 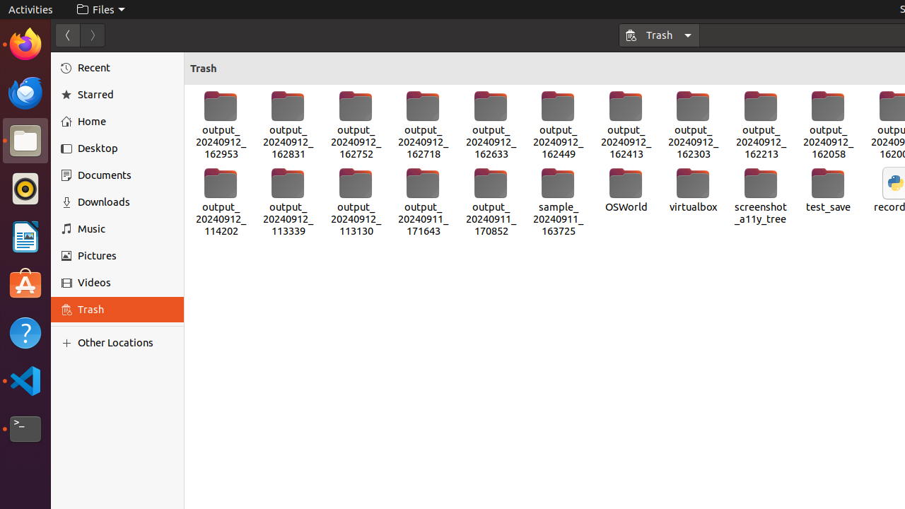 I want to click on virtualbox, so click(x=694, y=190).